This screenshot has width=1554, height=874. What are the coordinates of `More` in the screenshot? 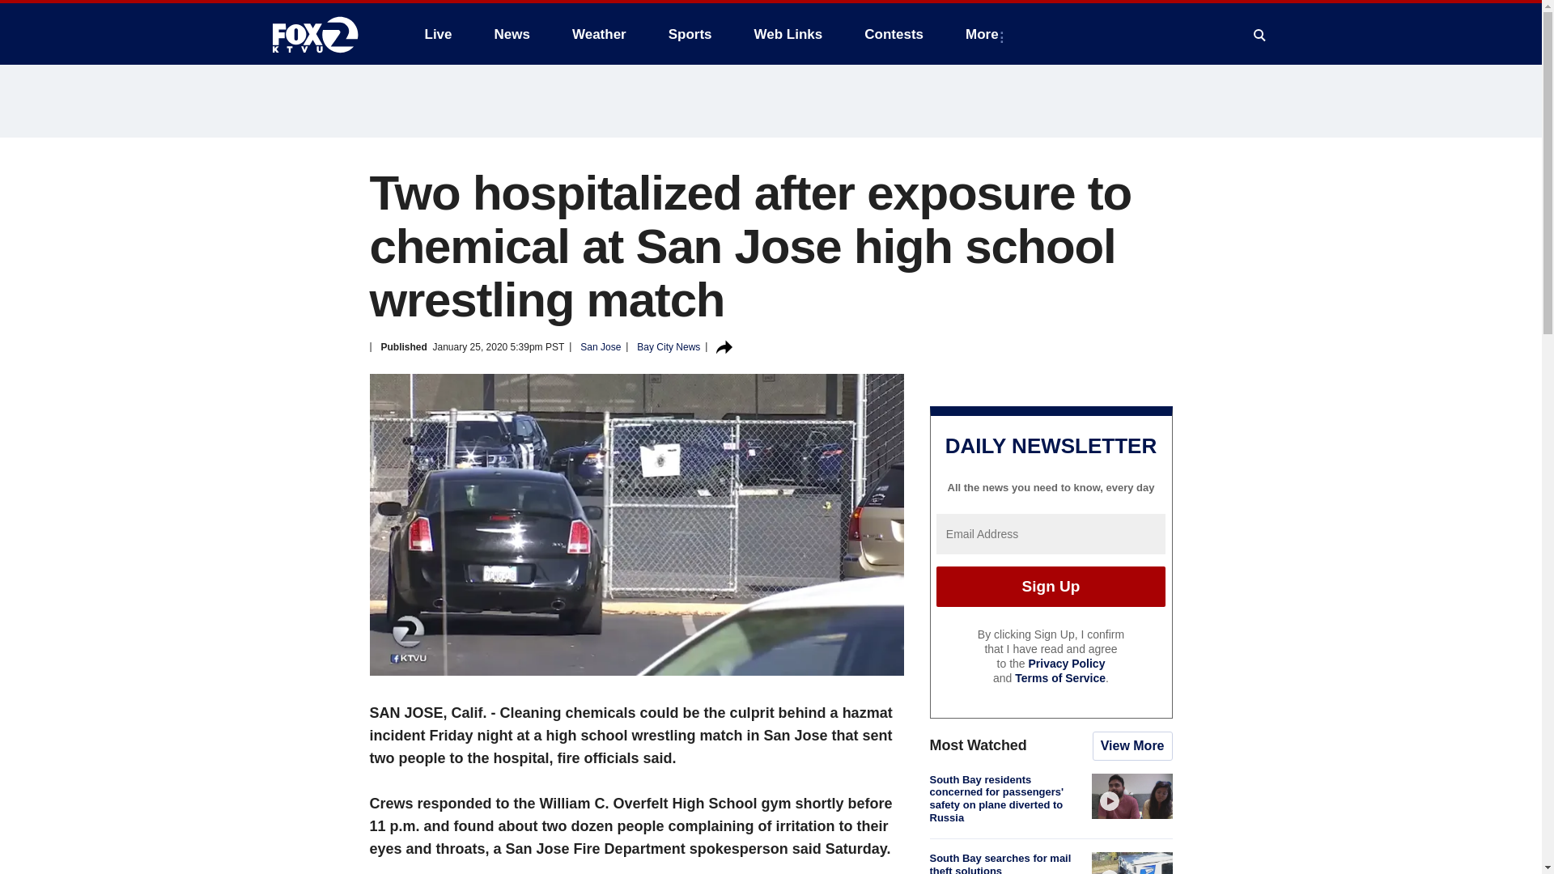 It's located at (984, 34).